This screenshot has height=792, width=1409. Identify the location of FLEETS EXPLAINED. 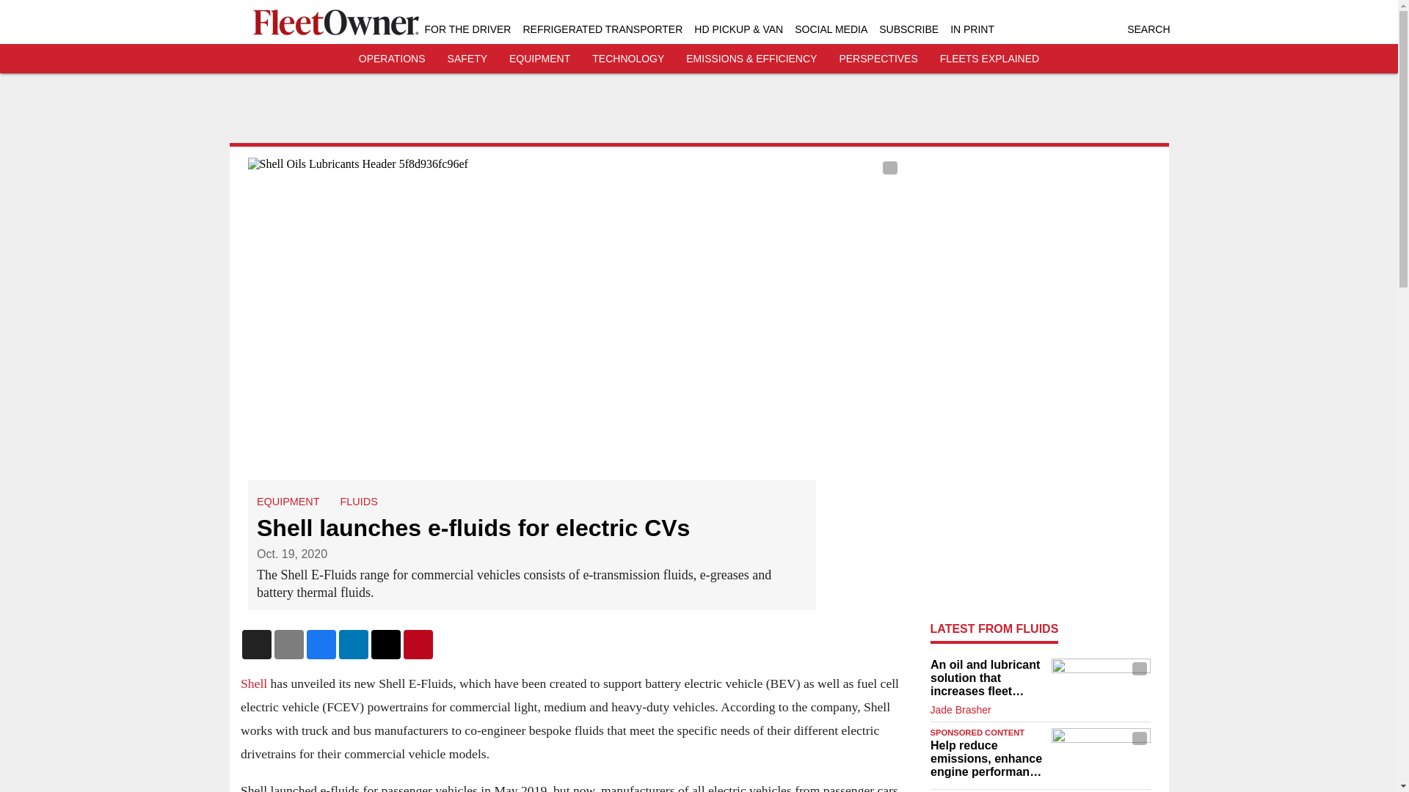
(989, 59).